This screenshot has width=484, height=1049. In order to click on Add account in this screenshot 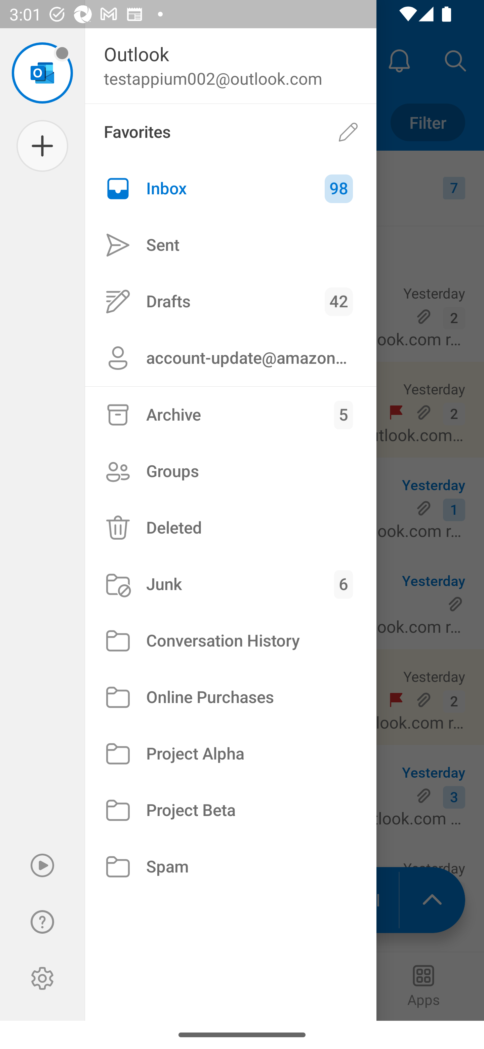, I will do `click(42, 146)`.